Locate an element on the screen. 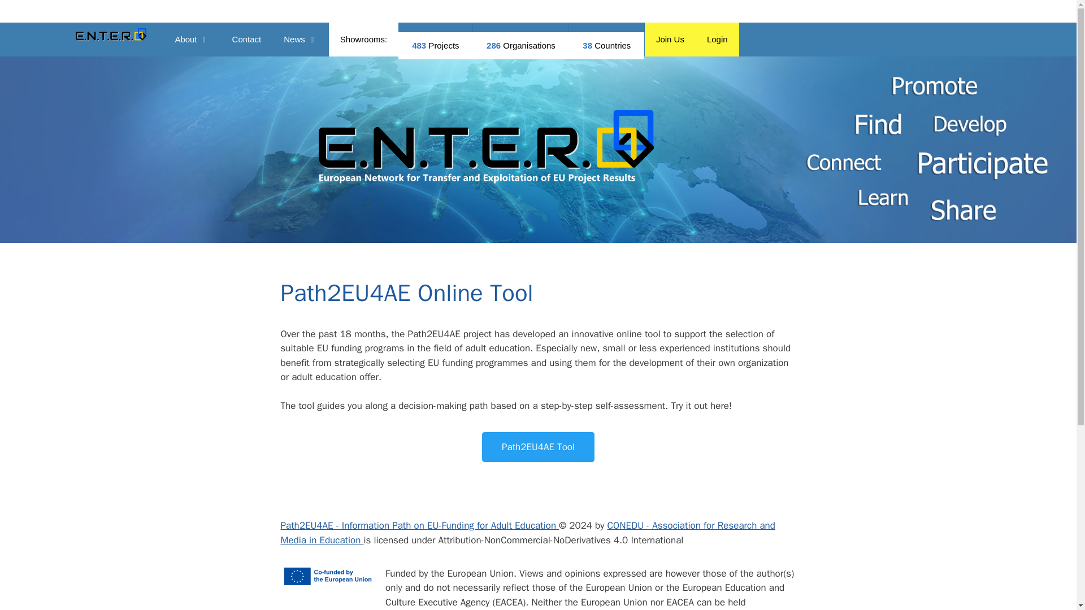 This screenshot has width=1085, height=610. Join Us is located at coordinates (670, 40).